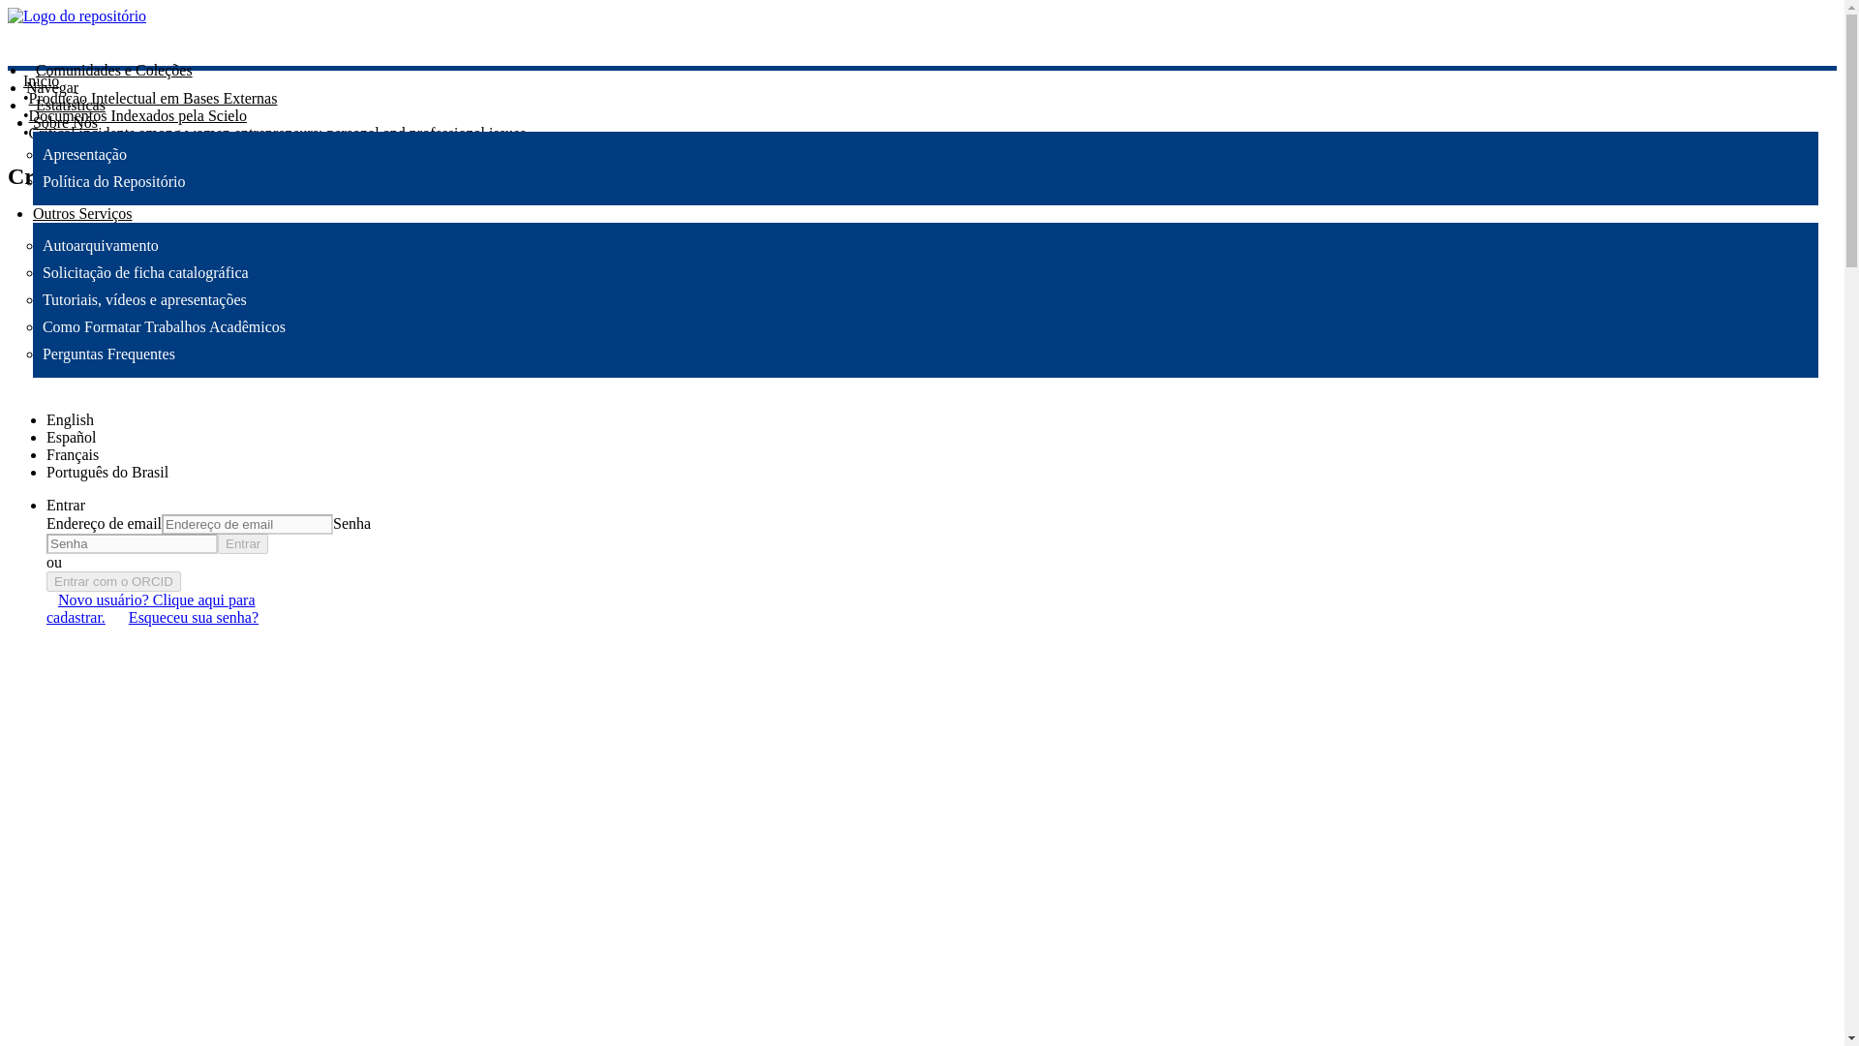 The image size is (1859, 1046). What do you see at coordinates (101, 246) in the screenshot?
I see `Autoarquivamento` at bounding box center [101, 246].